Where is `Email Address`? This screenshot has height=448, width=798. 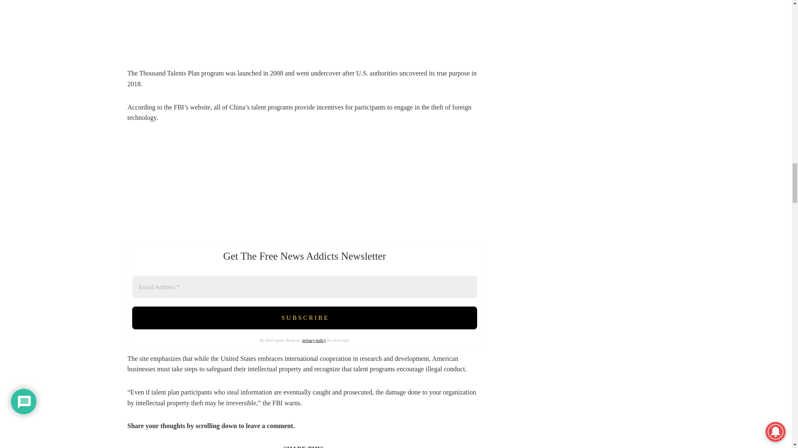
Email Address is located at coordinates (305, 287).